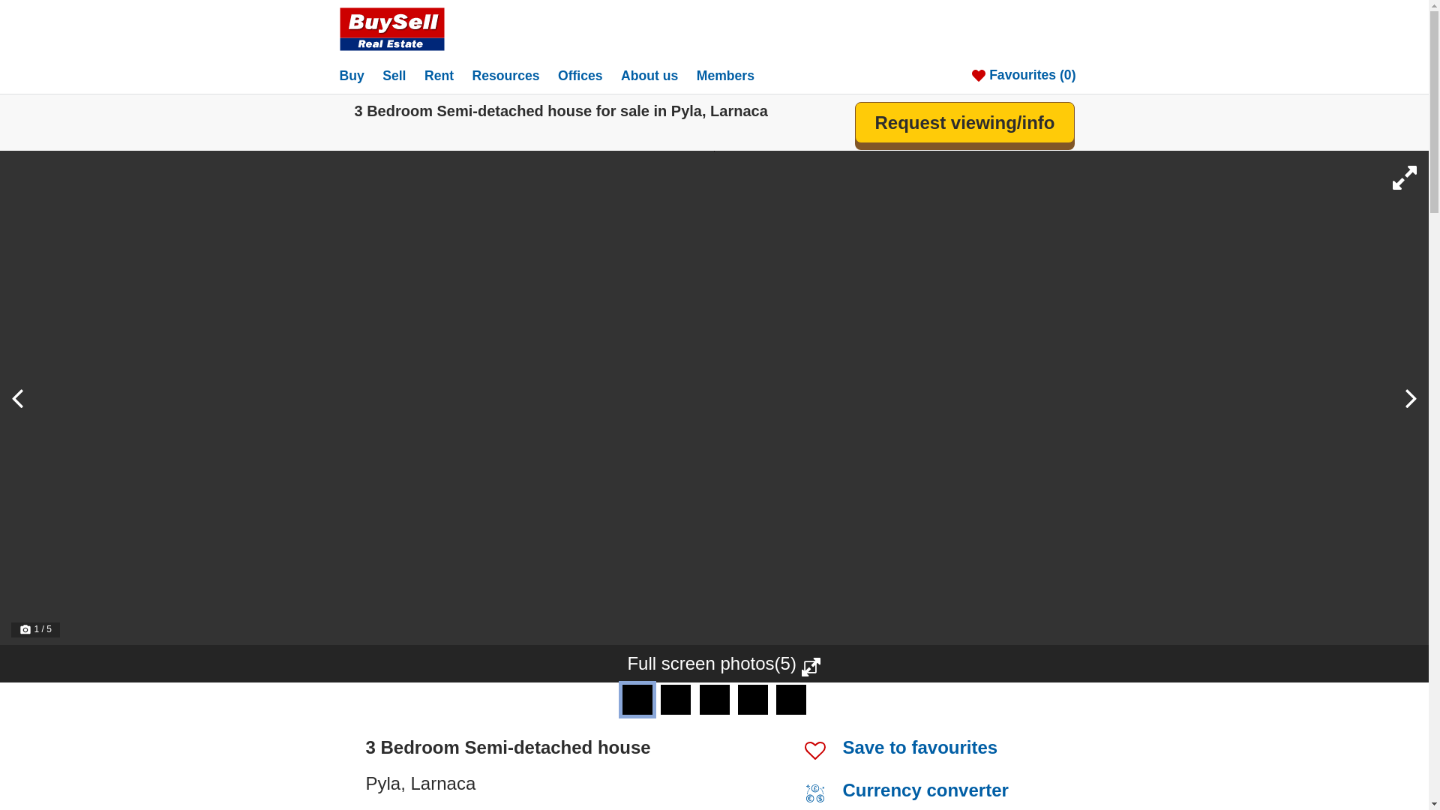 The image size is (1440, 810). Describe the element at coordinates (733, 75) in the screenshot. I see `Members` at that location.